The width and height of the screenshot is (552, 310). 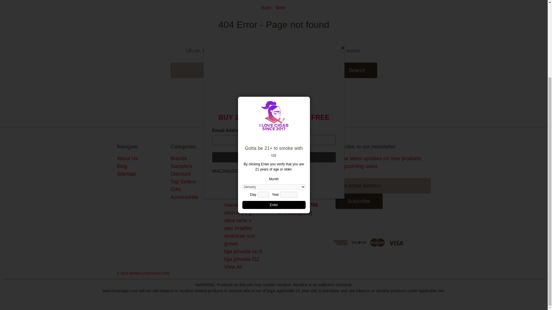 What do you see at coordinates (359, 201) in the screenshot?
I see `Subscribe` at bounding box center [359, 201].